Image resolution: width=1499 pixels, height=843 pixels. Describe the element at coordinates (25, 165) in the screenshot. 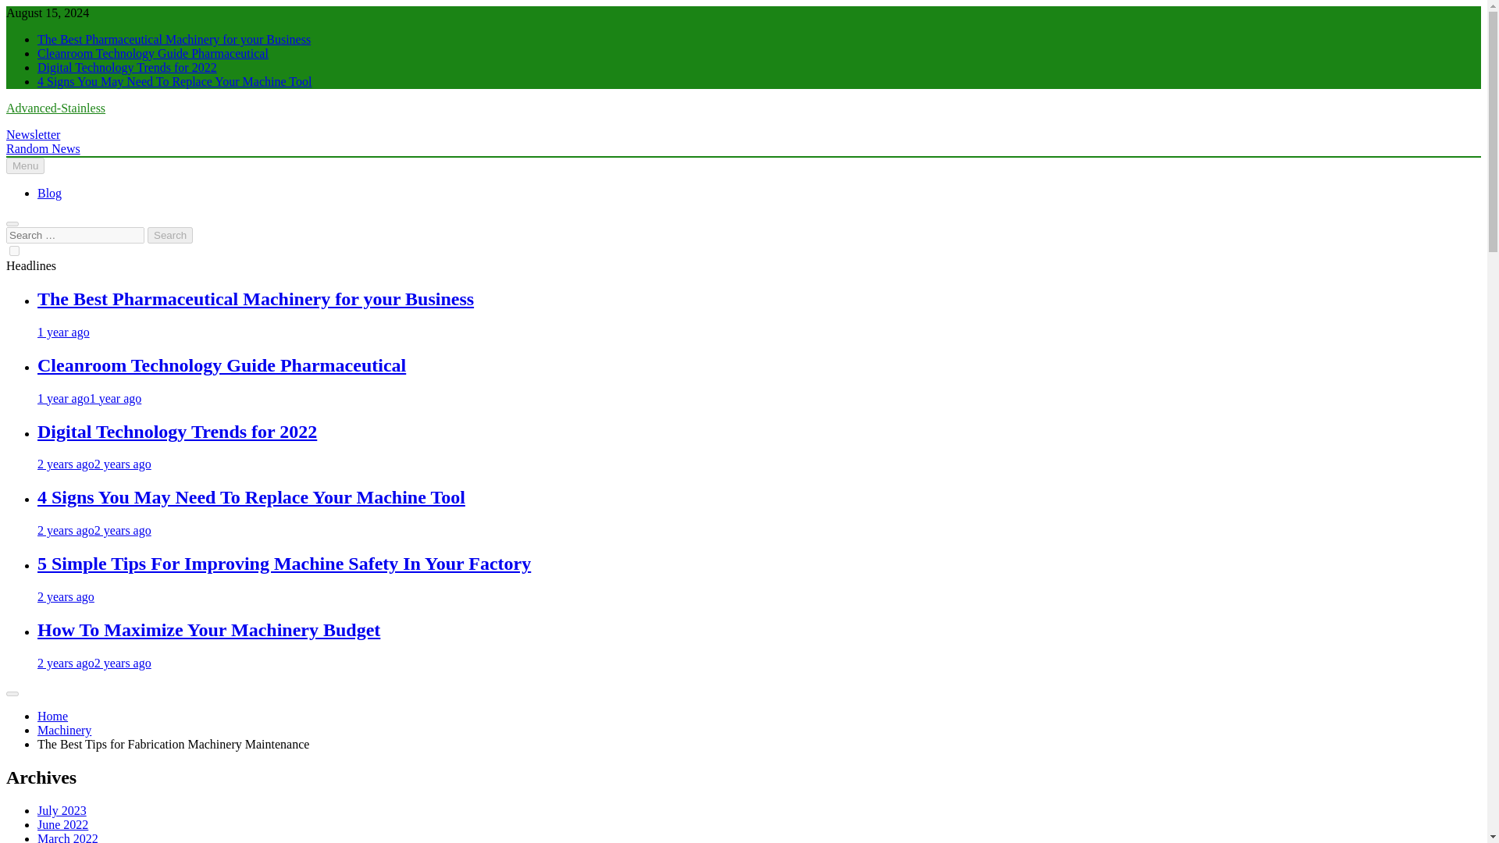

I see `Menu` at that location.